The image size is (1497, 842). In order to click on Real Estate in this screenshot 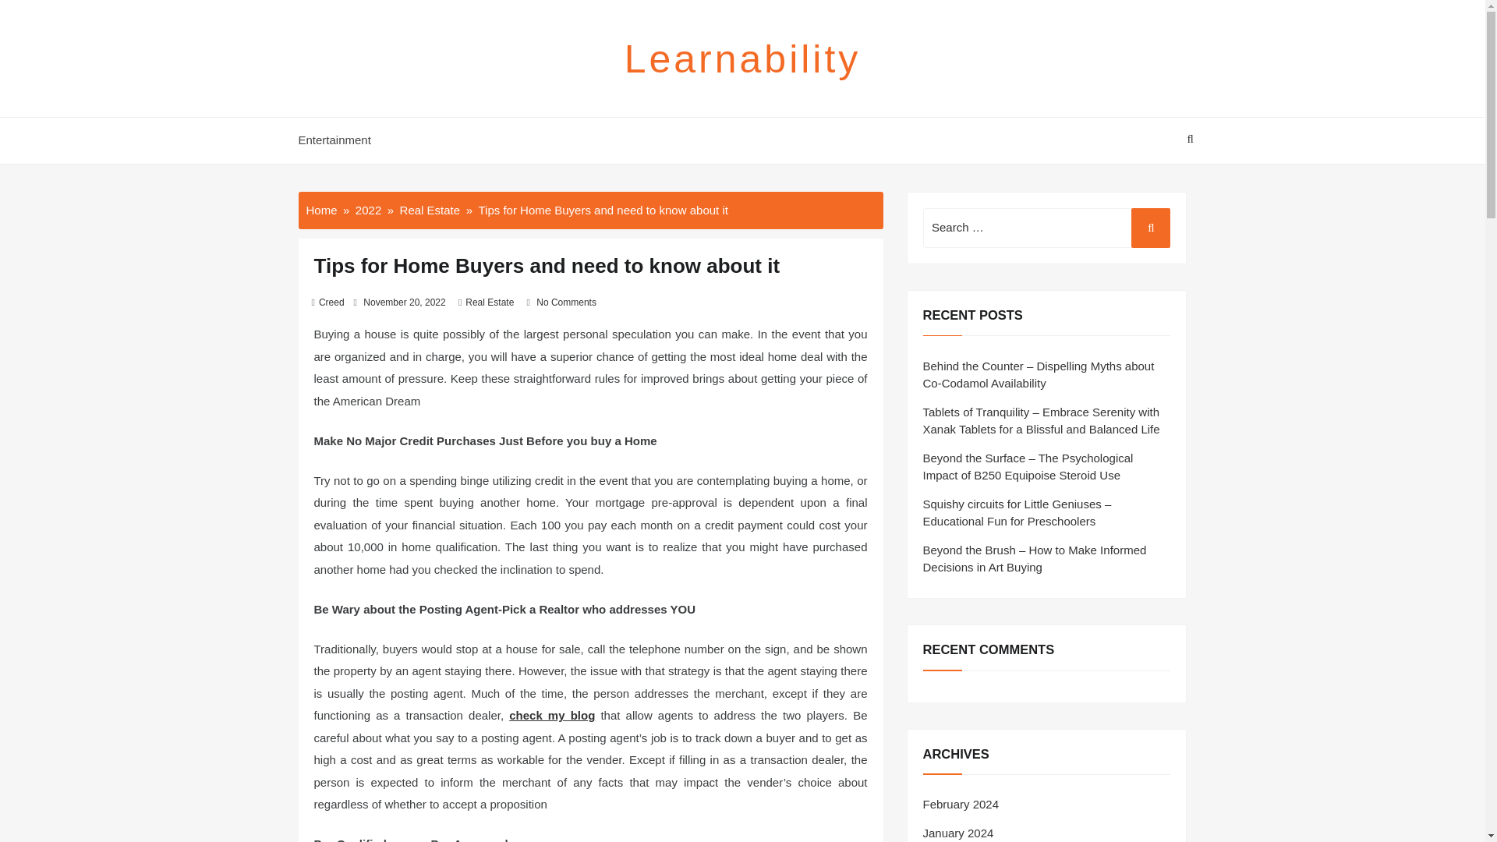, I will do `click(430, 209)`.